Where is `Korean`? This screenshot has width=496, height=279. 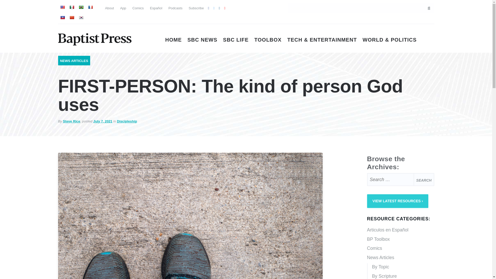
Korean is located at coordinates (81, 18).